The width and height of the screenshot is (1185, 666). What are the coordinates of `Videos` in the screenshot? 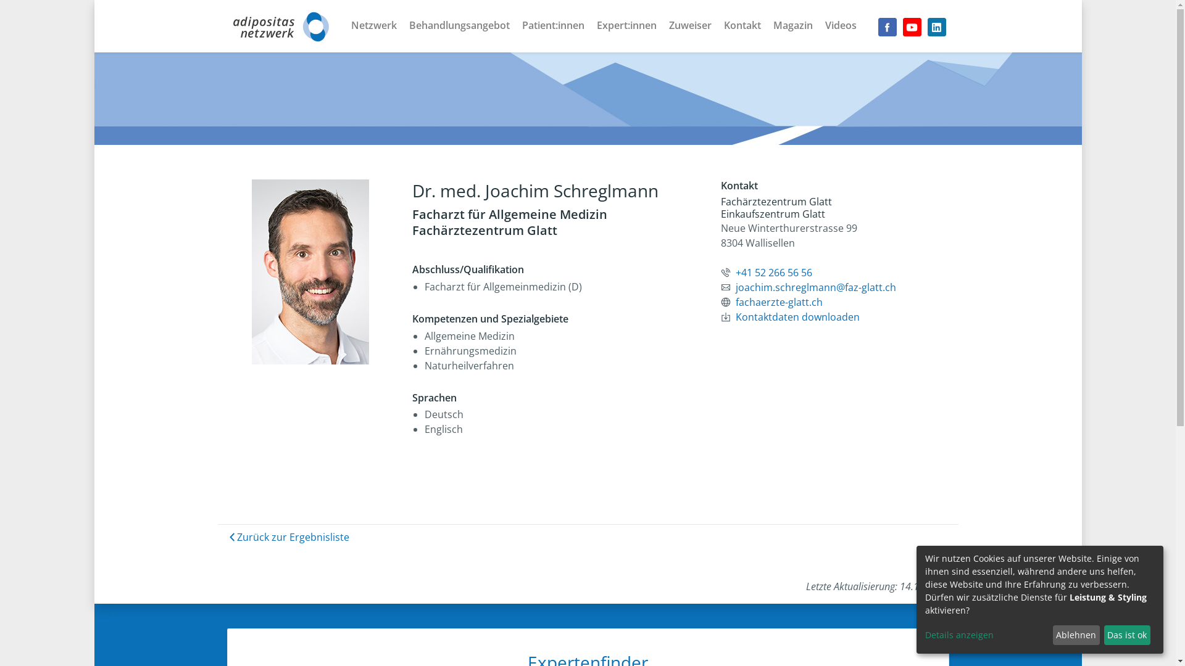 It's located at (841, 25).